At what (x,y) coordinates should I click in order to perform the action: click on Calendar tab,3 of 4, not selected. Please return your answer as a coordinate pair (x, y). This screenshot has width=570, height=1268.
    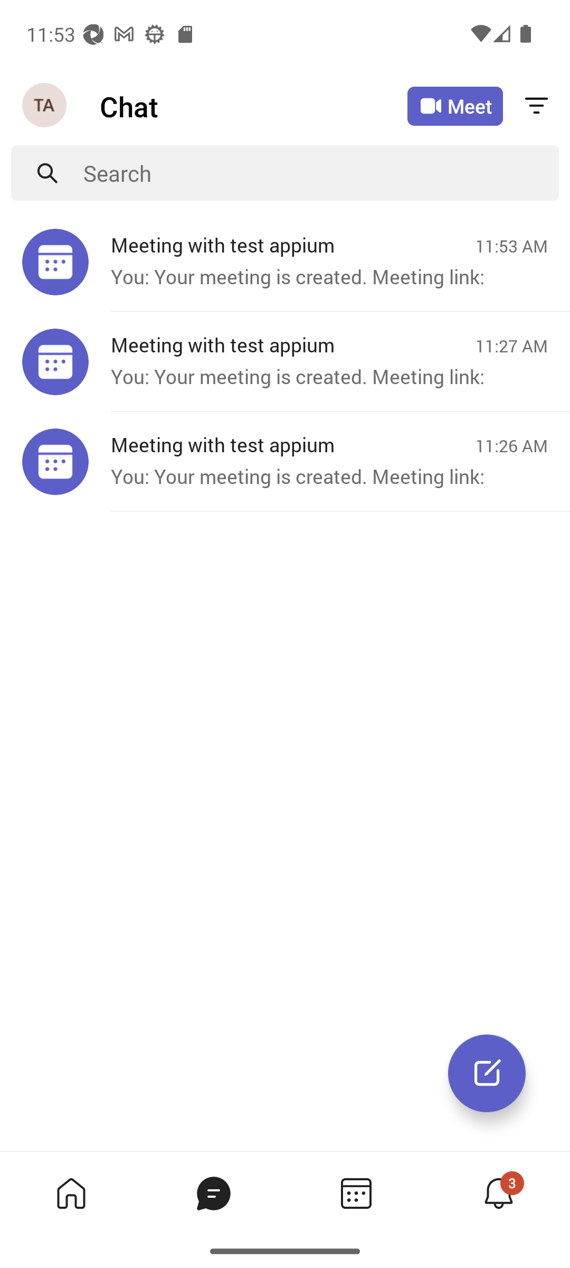
    Looking at the image, I should click on (356, 1193).